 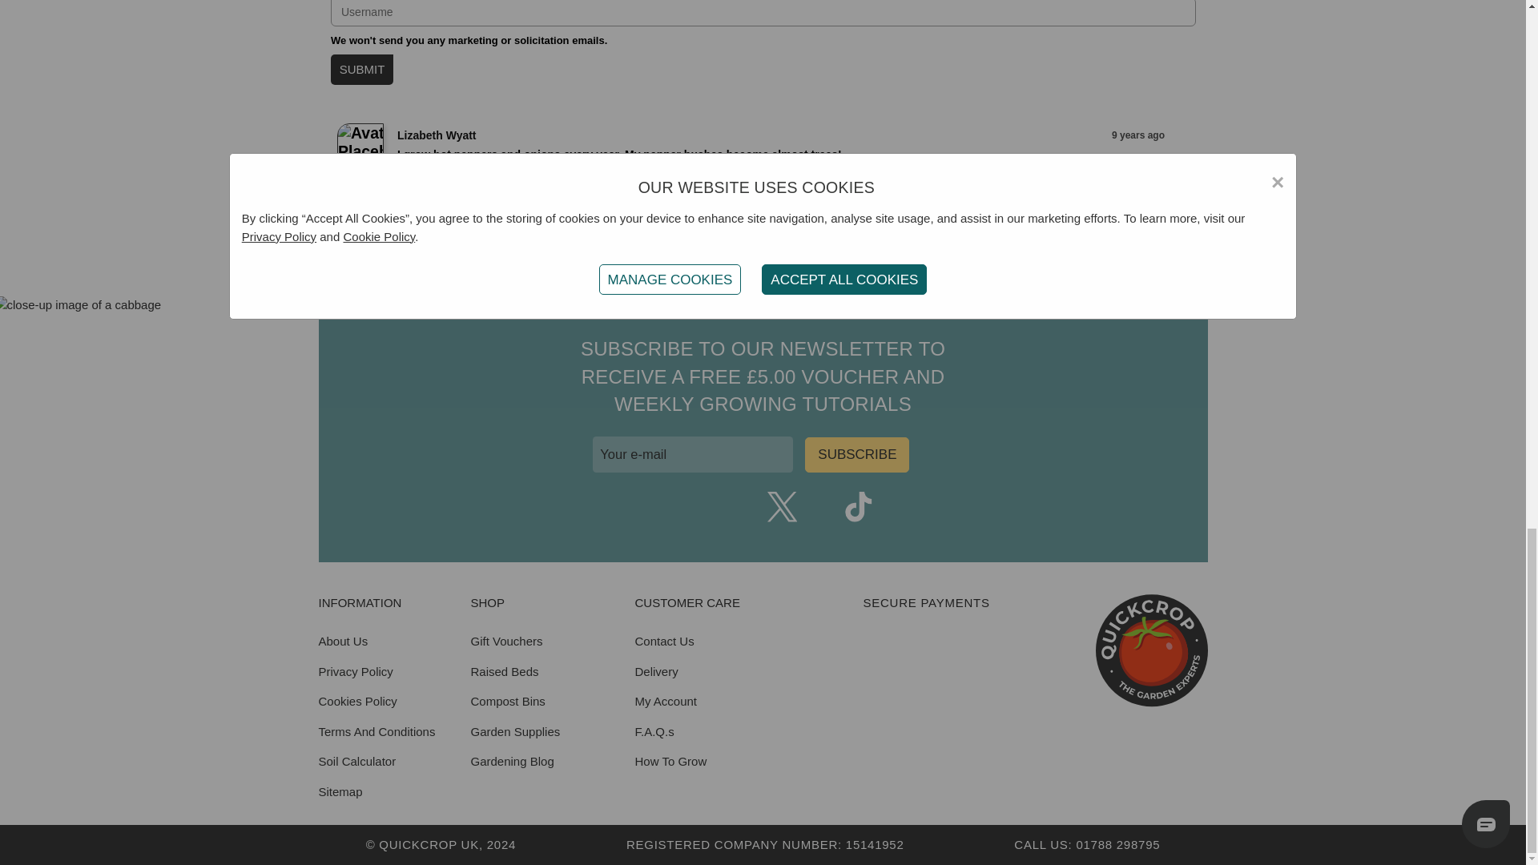 What do you see at coordinates (706, 507) in the screenshot?
I see `instagram link` at bounding box center [706, 507].